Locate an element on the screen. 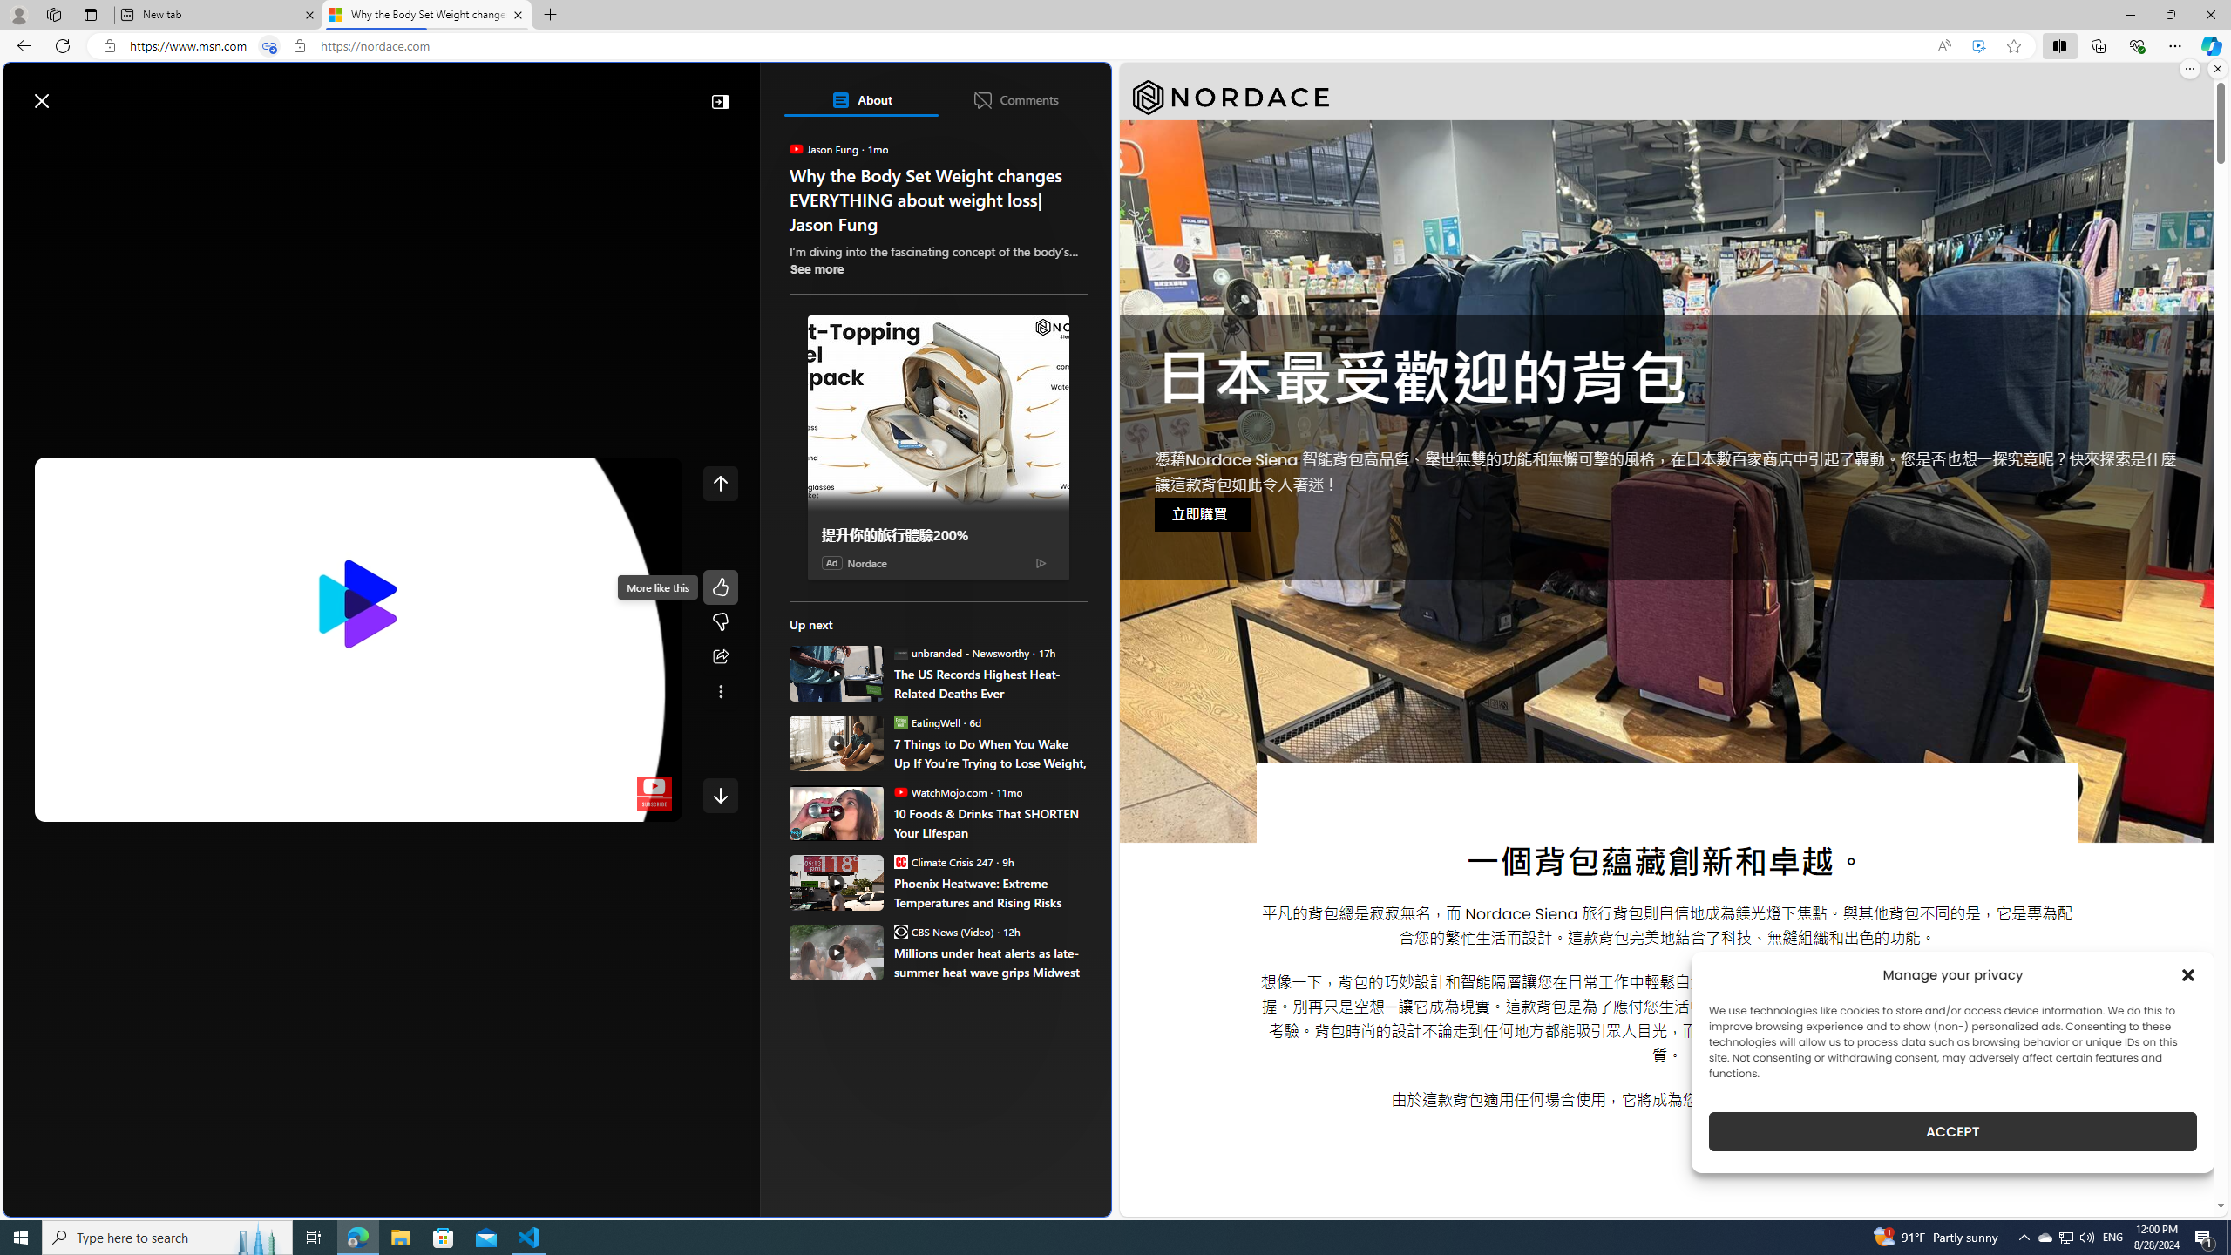 The width and height of the screenshot is (2231, 1255). Notifications is located at coordinates (1037, 92).